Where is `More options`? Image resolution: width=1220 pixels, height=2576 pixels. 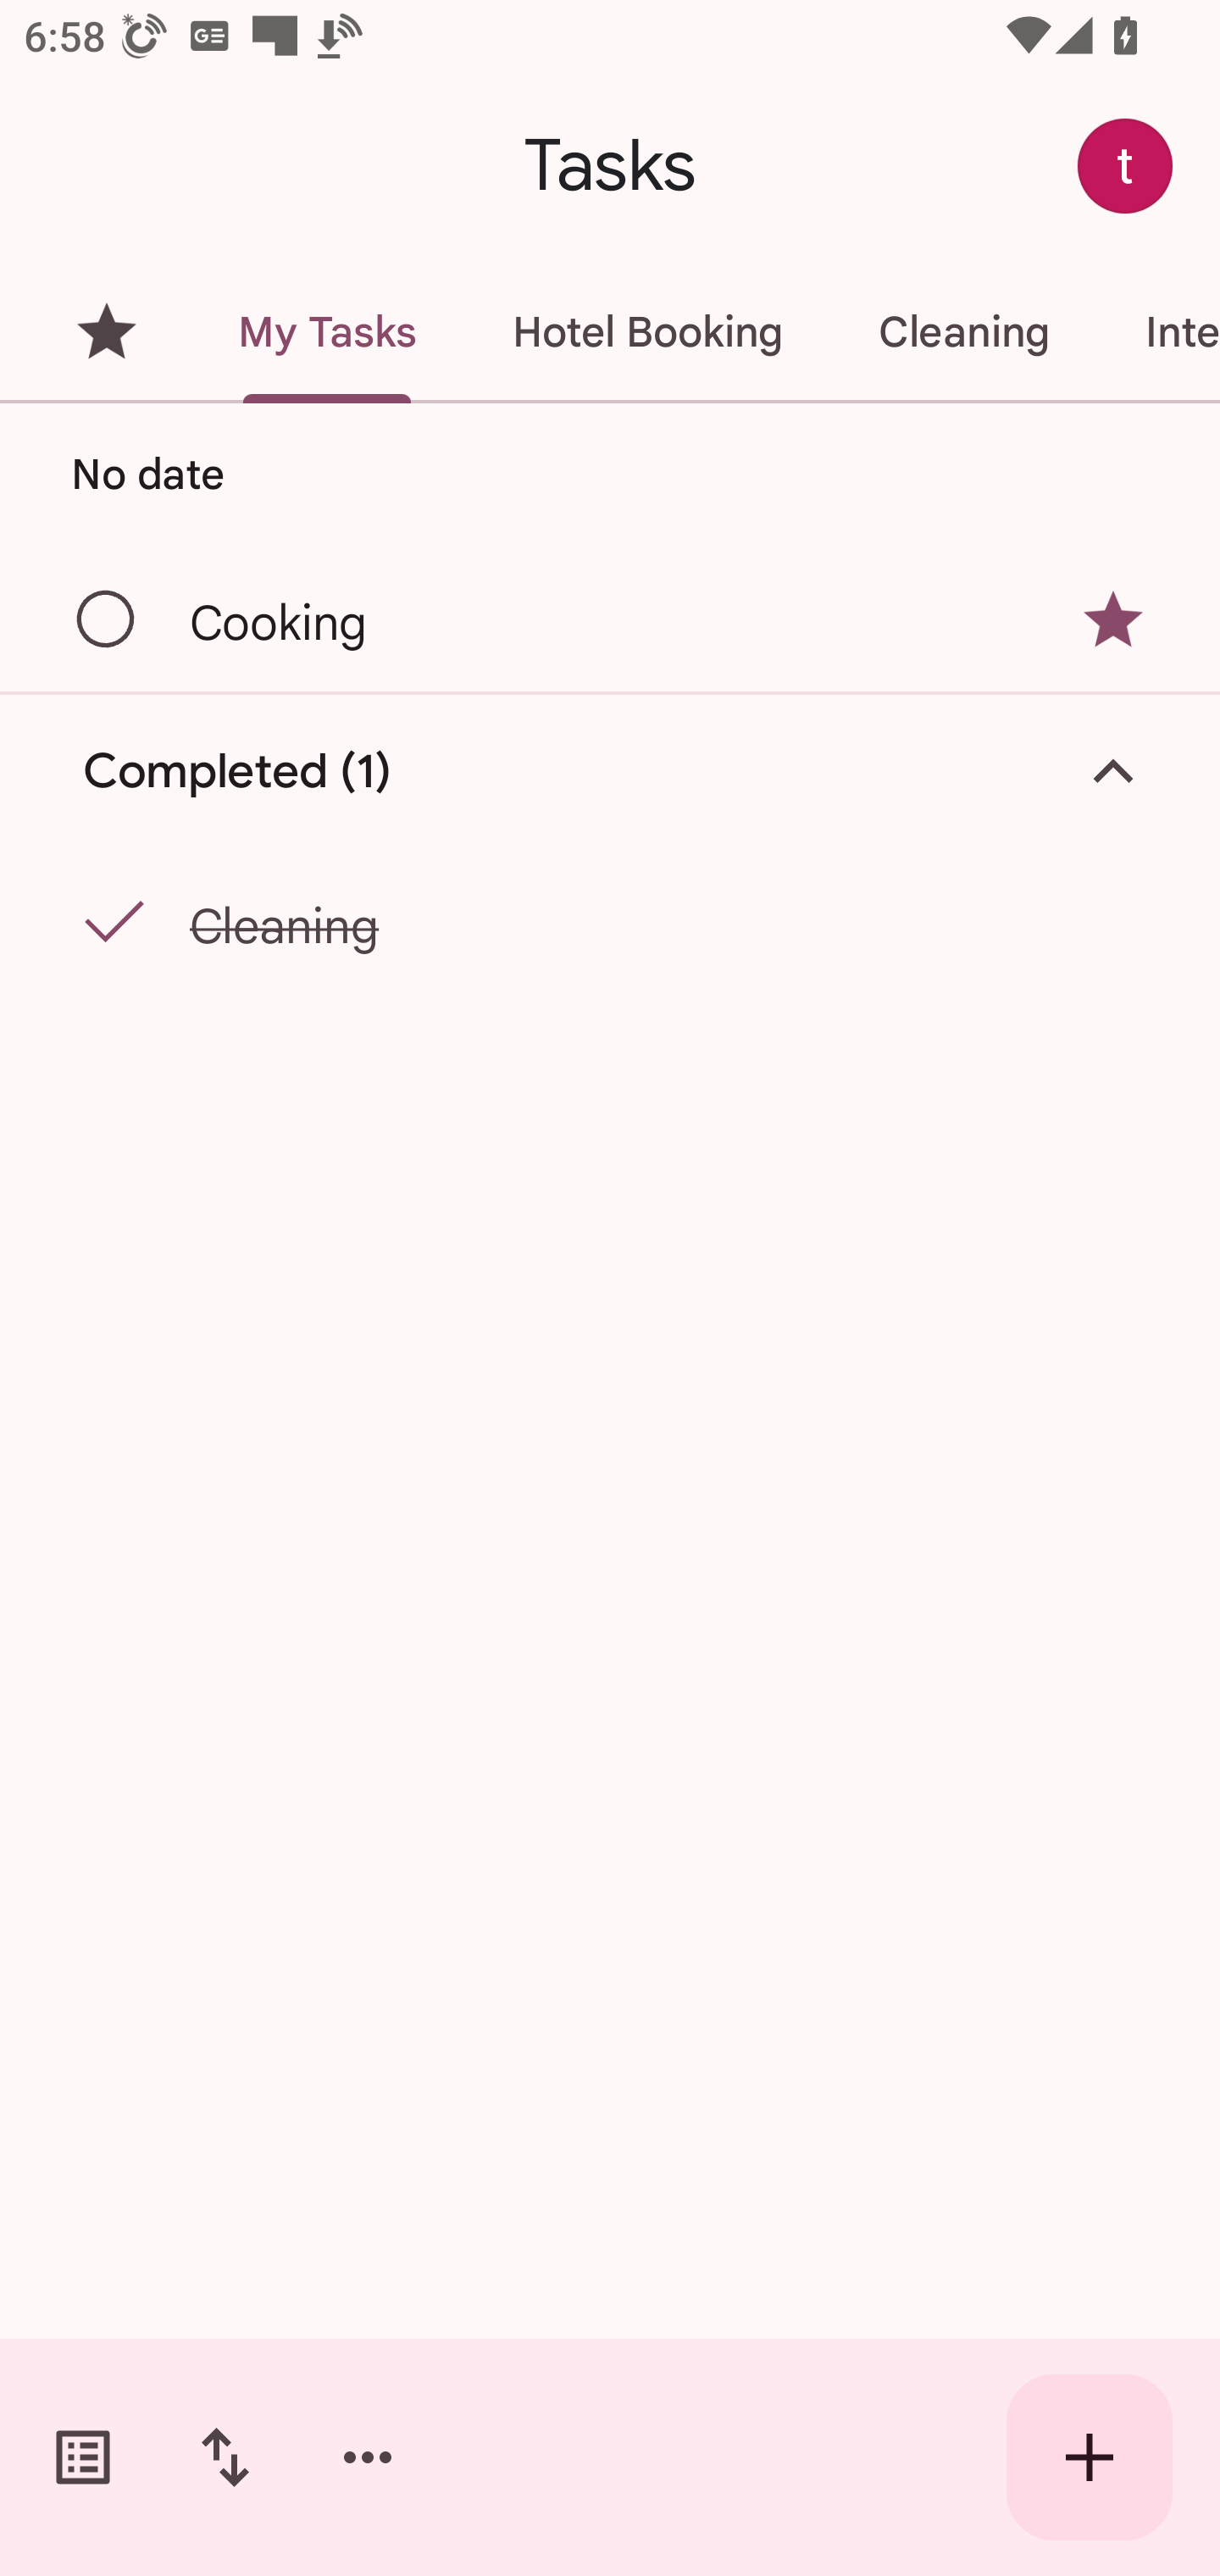
More options is located at coordinates (368, 2457).